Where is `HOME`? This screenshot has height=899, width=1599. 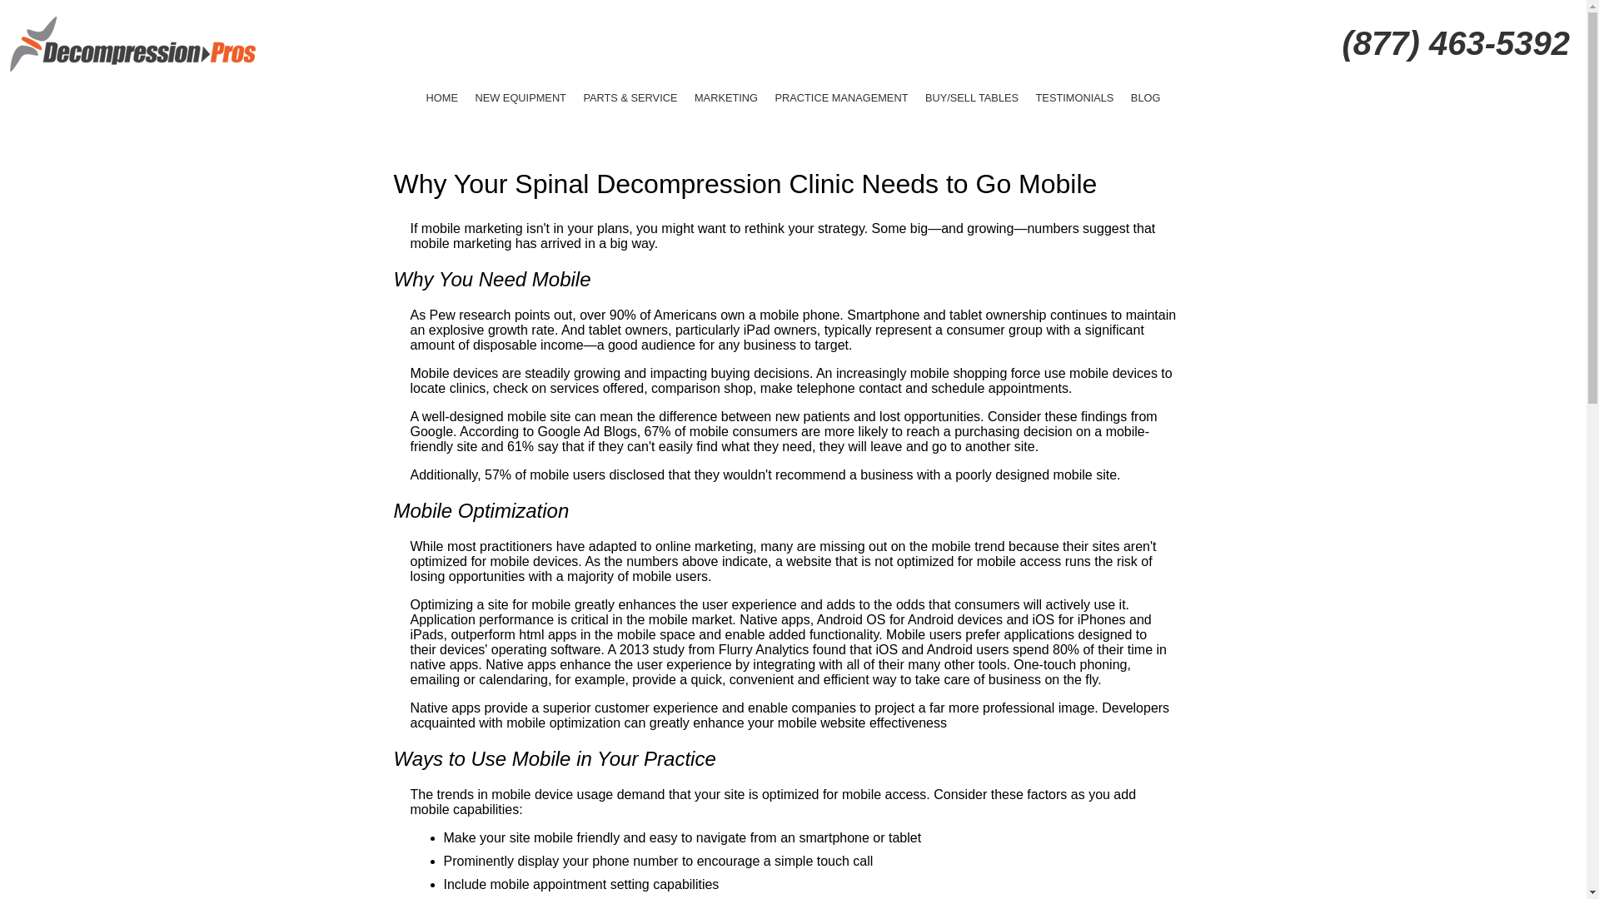 HOME is located at coordinates (441, 101).